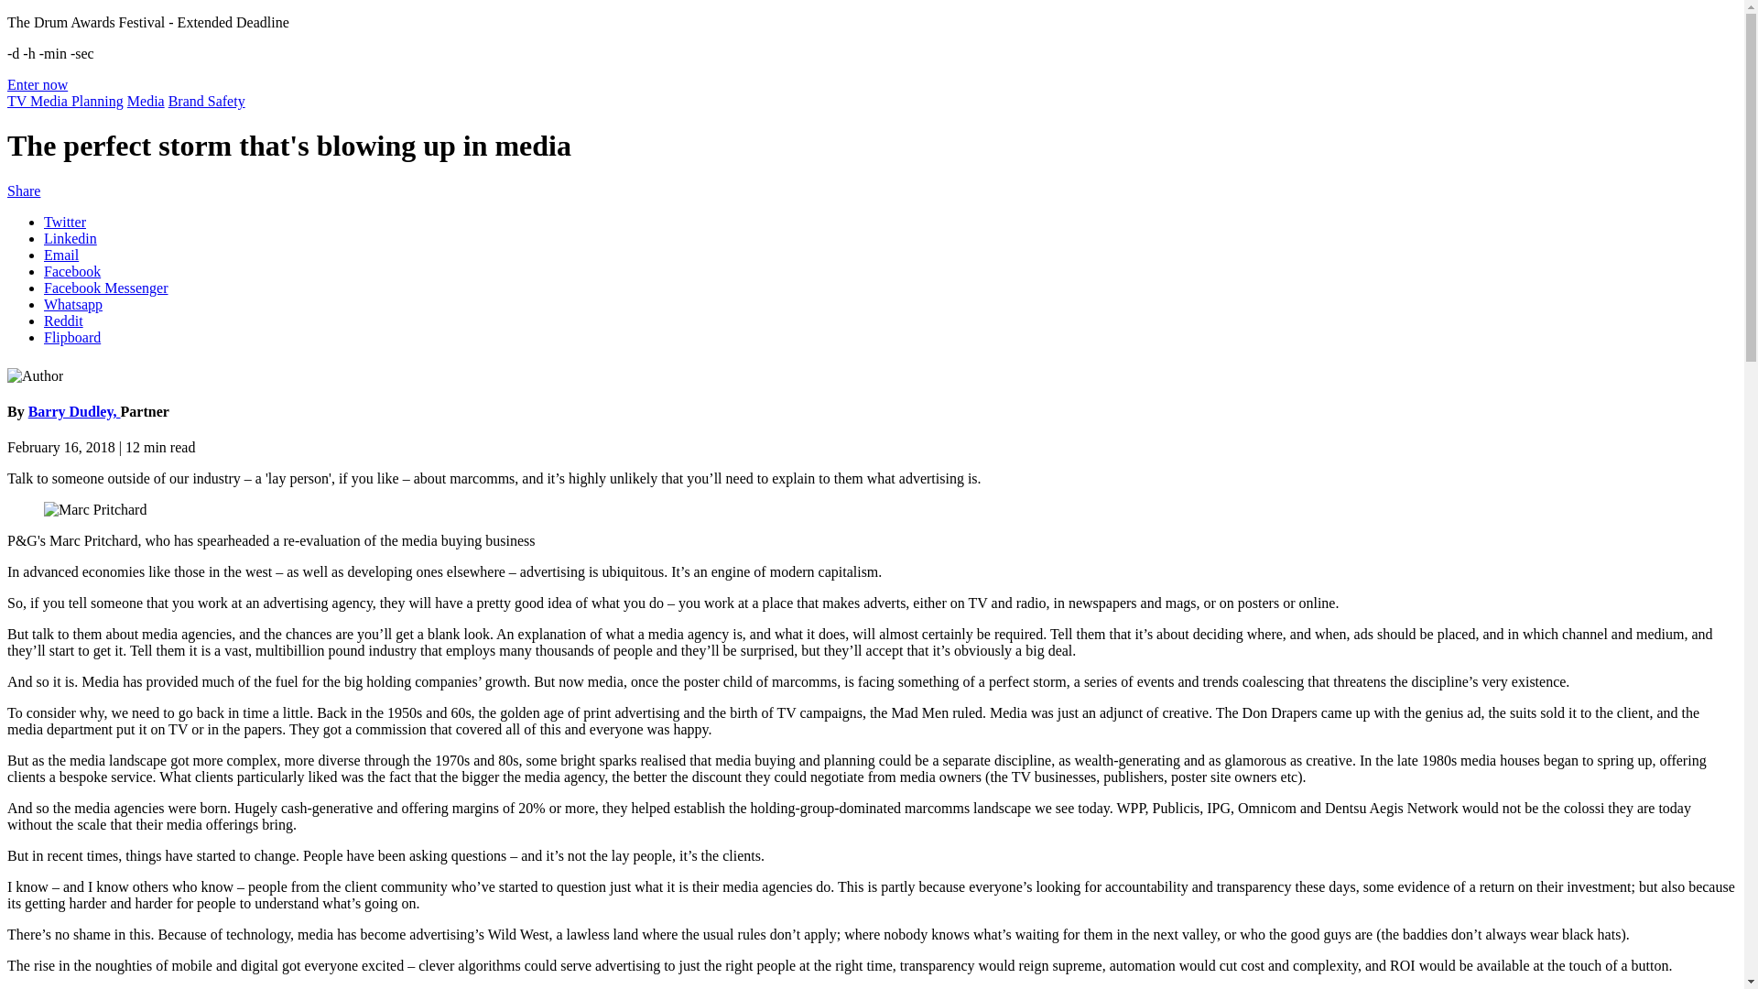 This screenshot has width=1758, height=989. Describe the element at coordinates (64, 101) in the screenshot. I see `TV Media Planning` at that location.